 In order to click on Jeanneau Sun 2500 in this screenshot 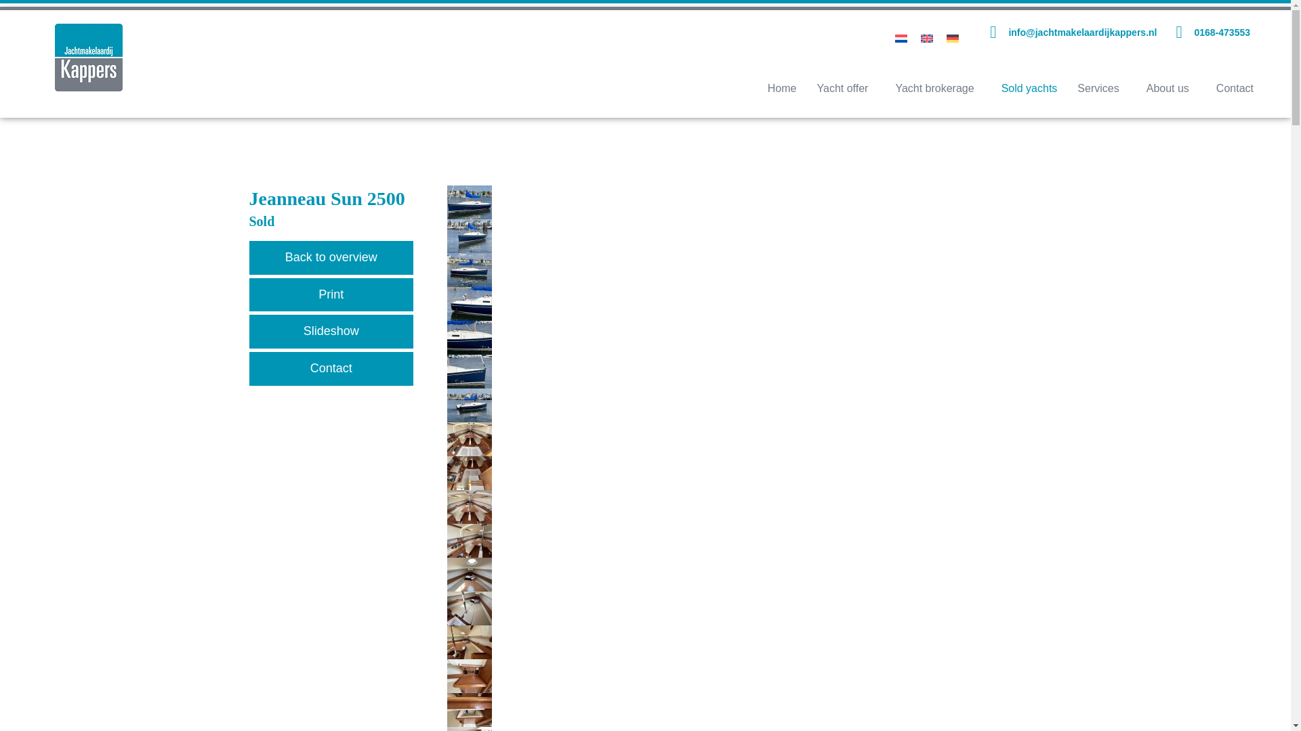, I will do `click(744, 709)`.